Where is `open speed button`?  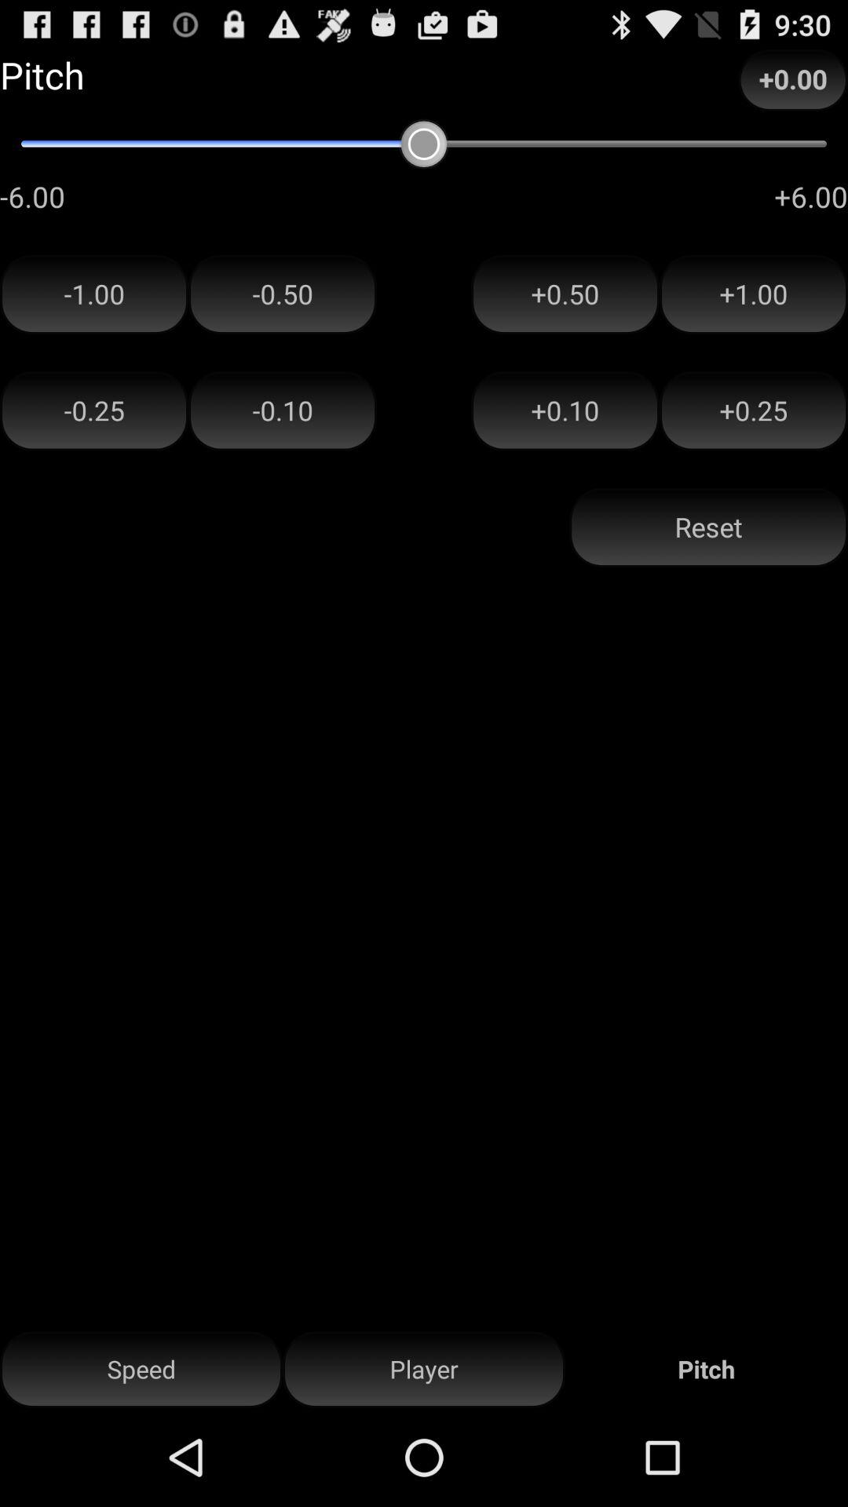 open speed button is located at coordinates (141, 1369).